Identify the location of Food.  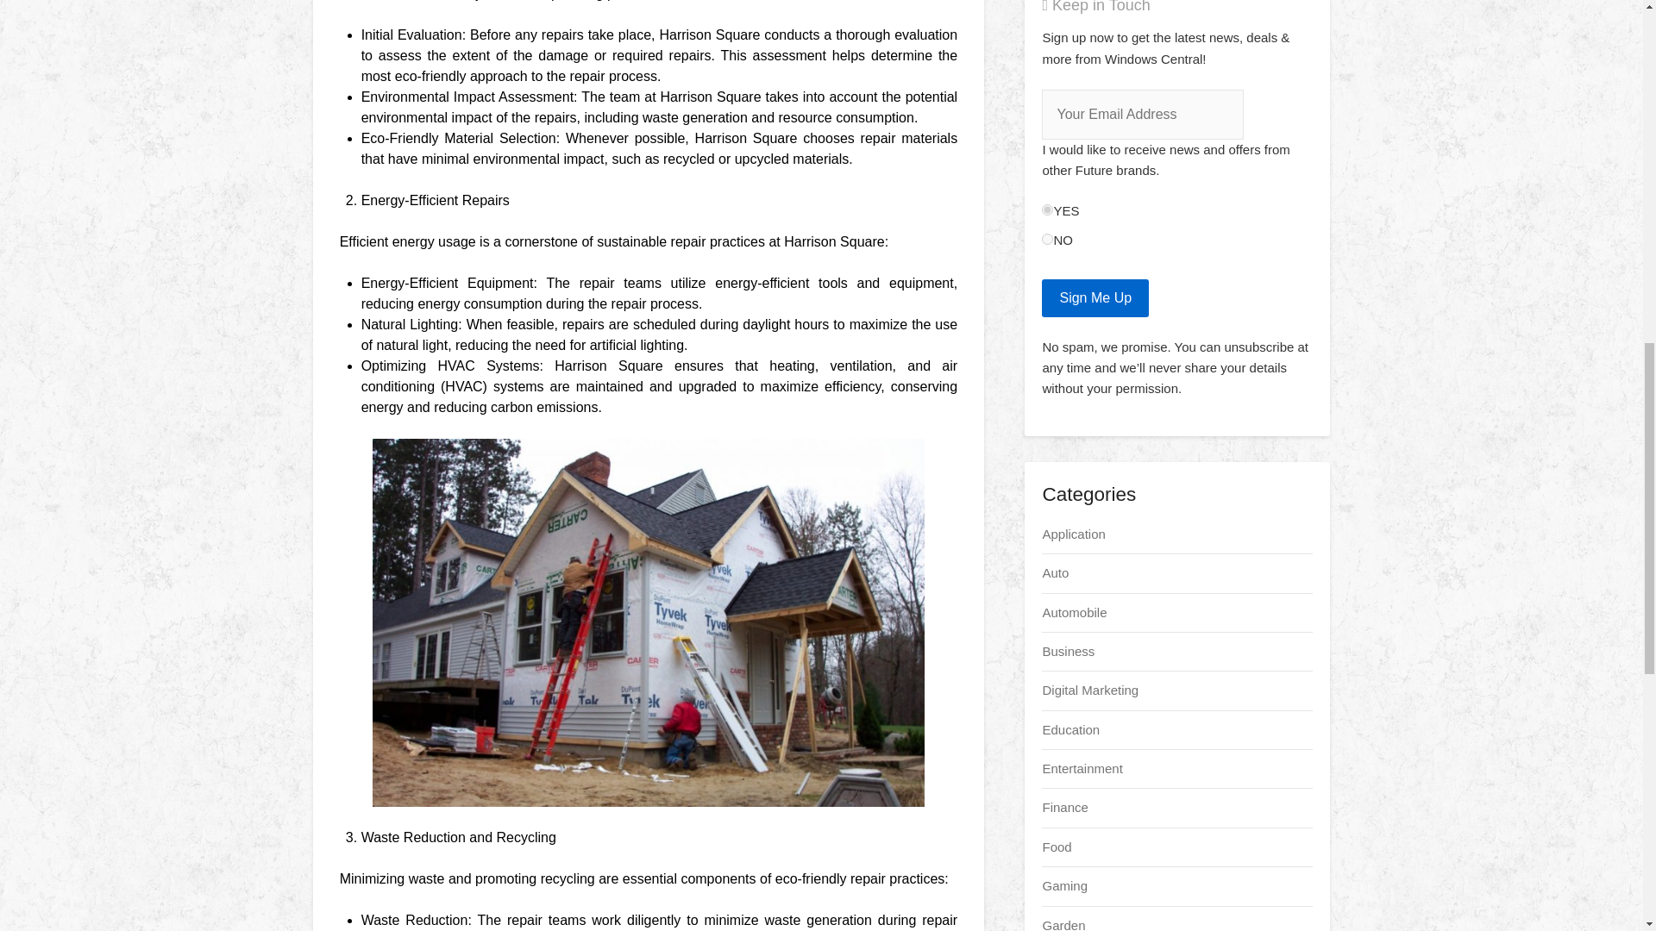
(1056, 847).